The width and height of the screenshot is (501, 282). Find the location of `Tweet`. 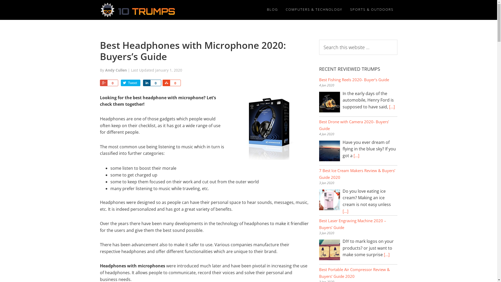

Tweet is located at coordinates (130, 83).